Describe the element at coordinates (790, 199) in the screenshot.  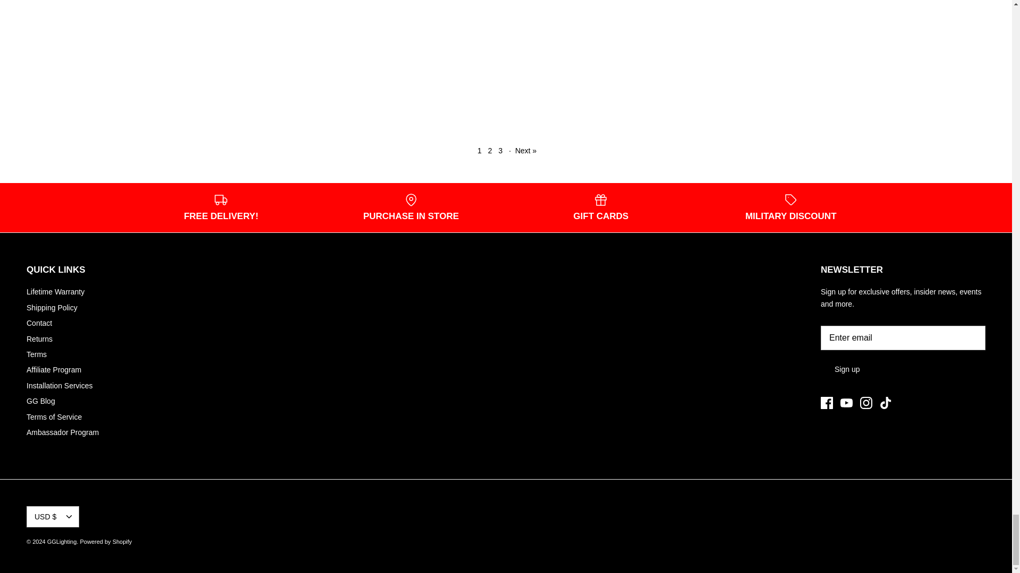
I see `Label` at that location.